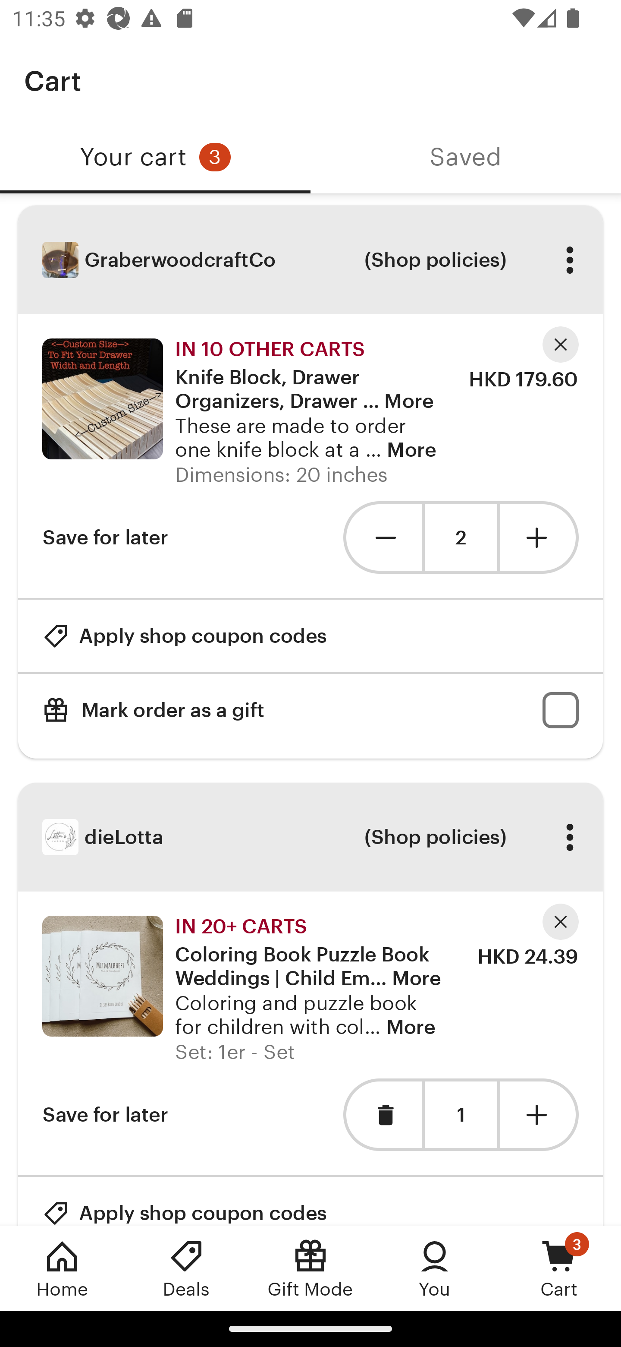 This screenshot has height=1347, width=621. Describe the element at coordinates (435, 837) in the screenshot. I see `(Shop policies)` at that location.